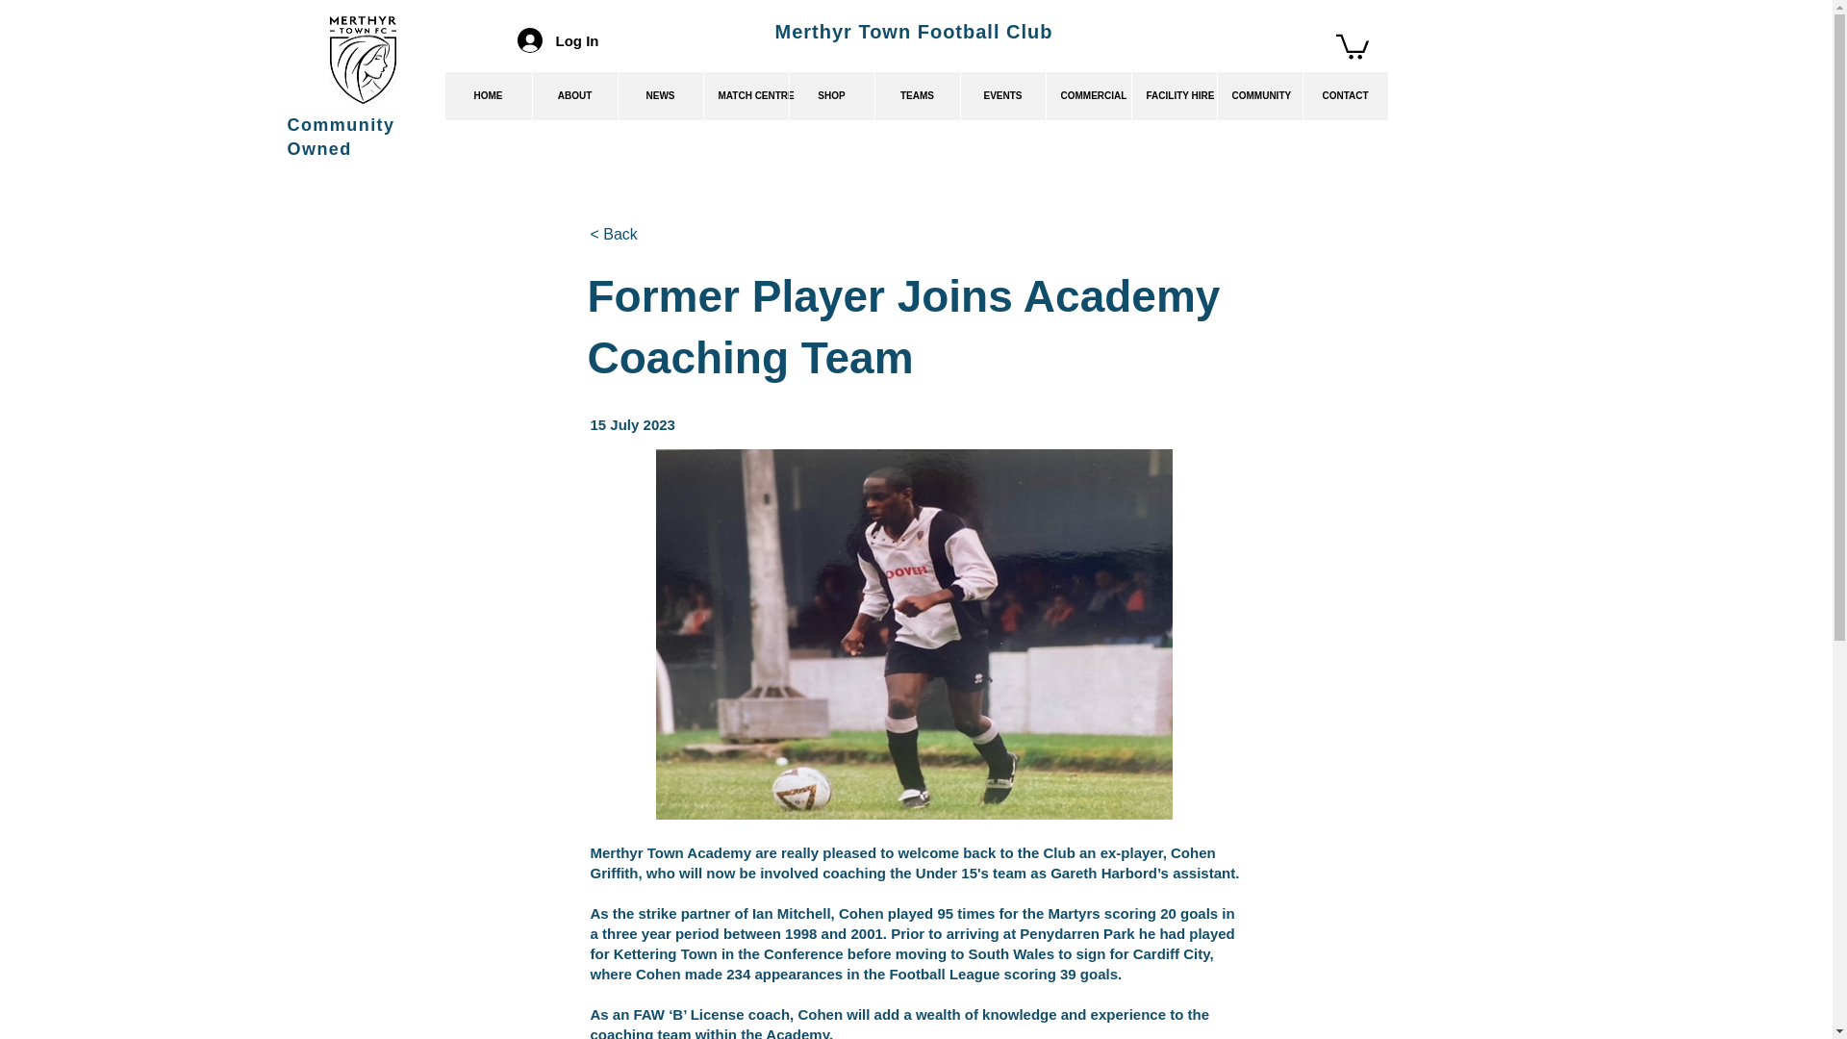 This screenshot has width=1847, height=1039. I want to click on COMMERCIAL, so click(1087, 96).